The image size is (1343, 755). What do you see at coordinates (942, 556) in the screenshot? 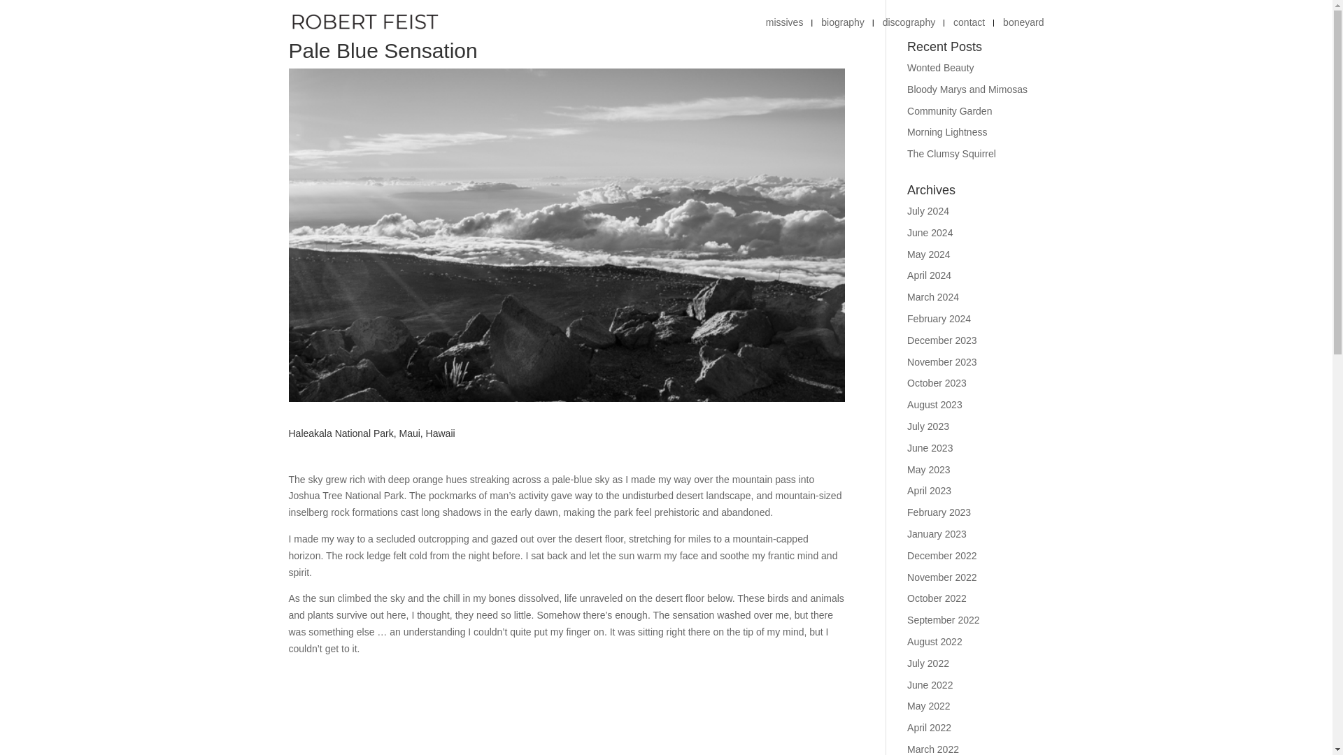
I see `December 2022` at bounding box center [942, 556].